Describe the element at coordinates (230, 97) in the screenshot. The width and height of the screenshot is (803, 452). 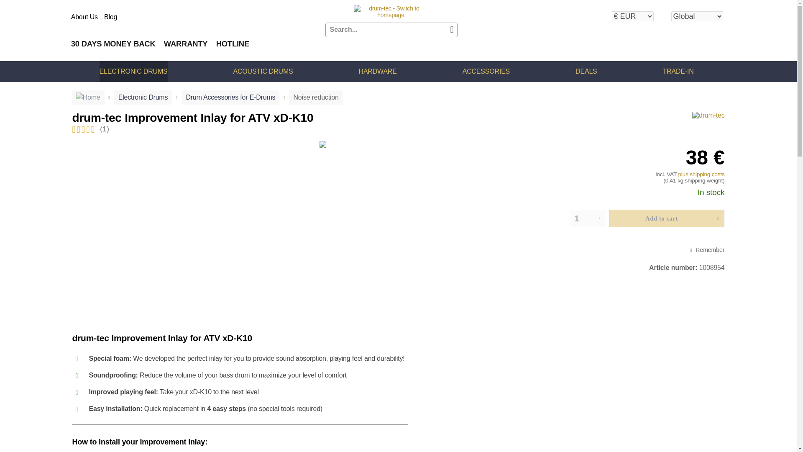
I see `Drum Accessories for E-Drums` at that location.